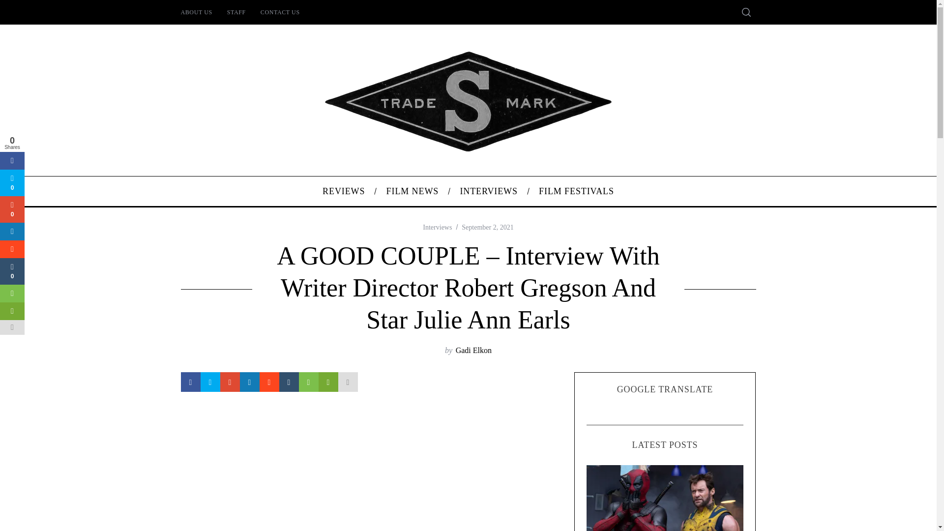 This screenshot has height=531, width=944. I want to click on FILM NEWS, so click(412, 191).